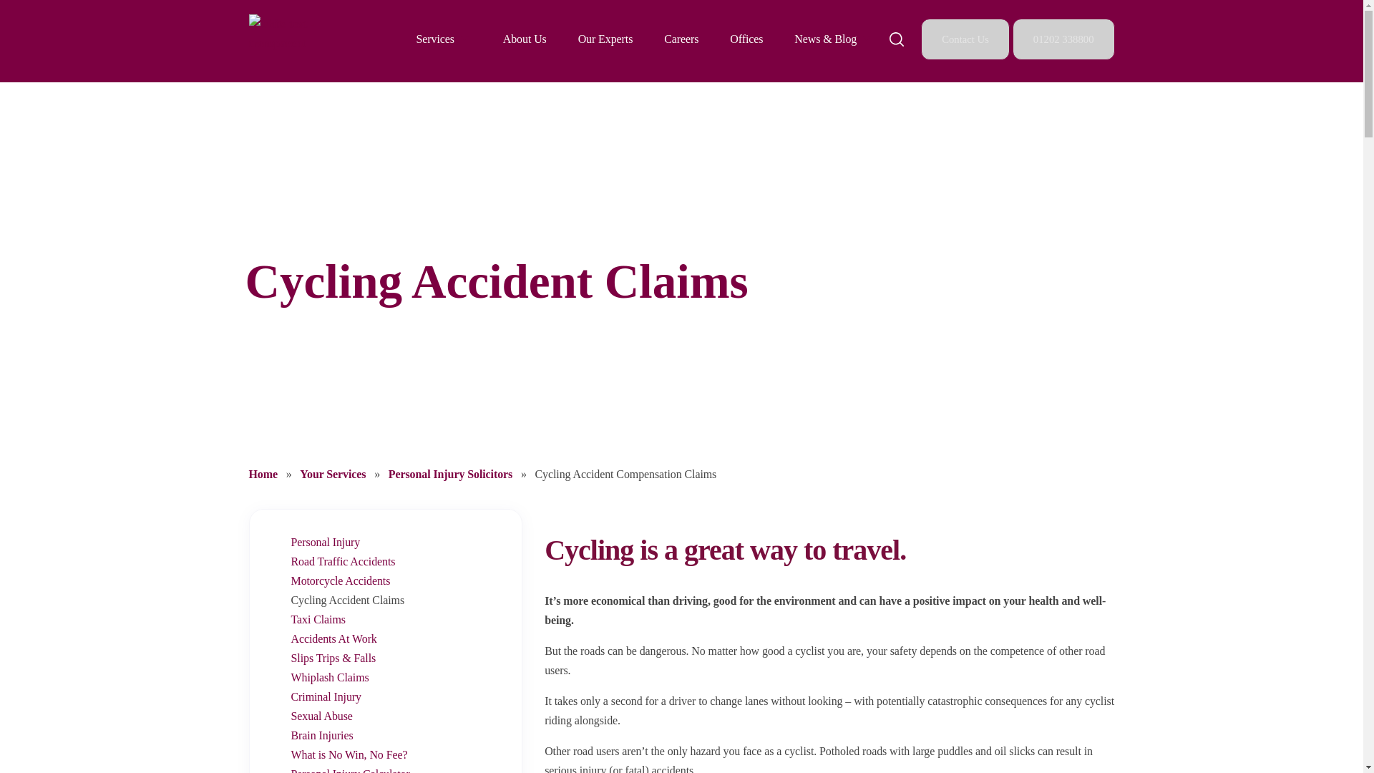 Image resolution: width=1374 pixels, height=773 pixels. I want to click on Services, so click(435, 39).